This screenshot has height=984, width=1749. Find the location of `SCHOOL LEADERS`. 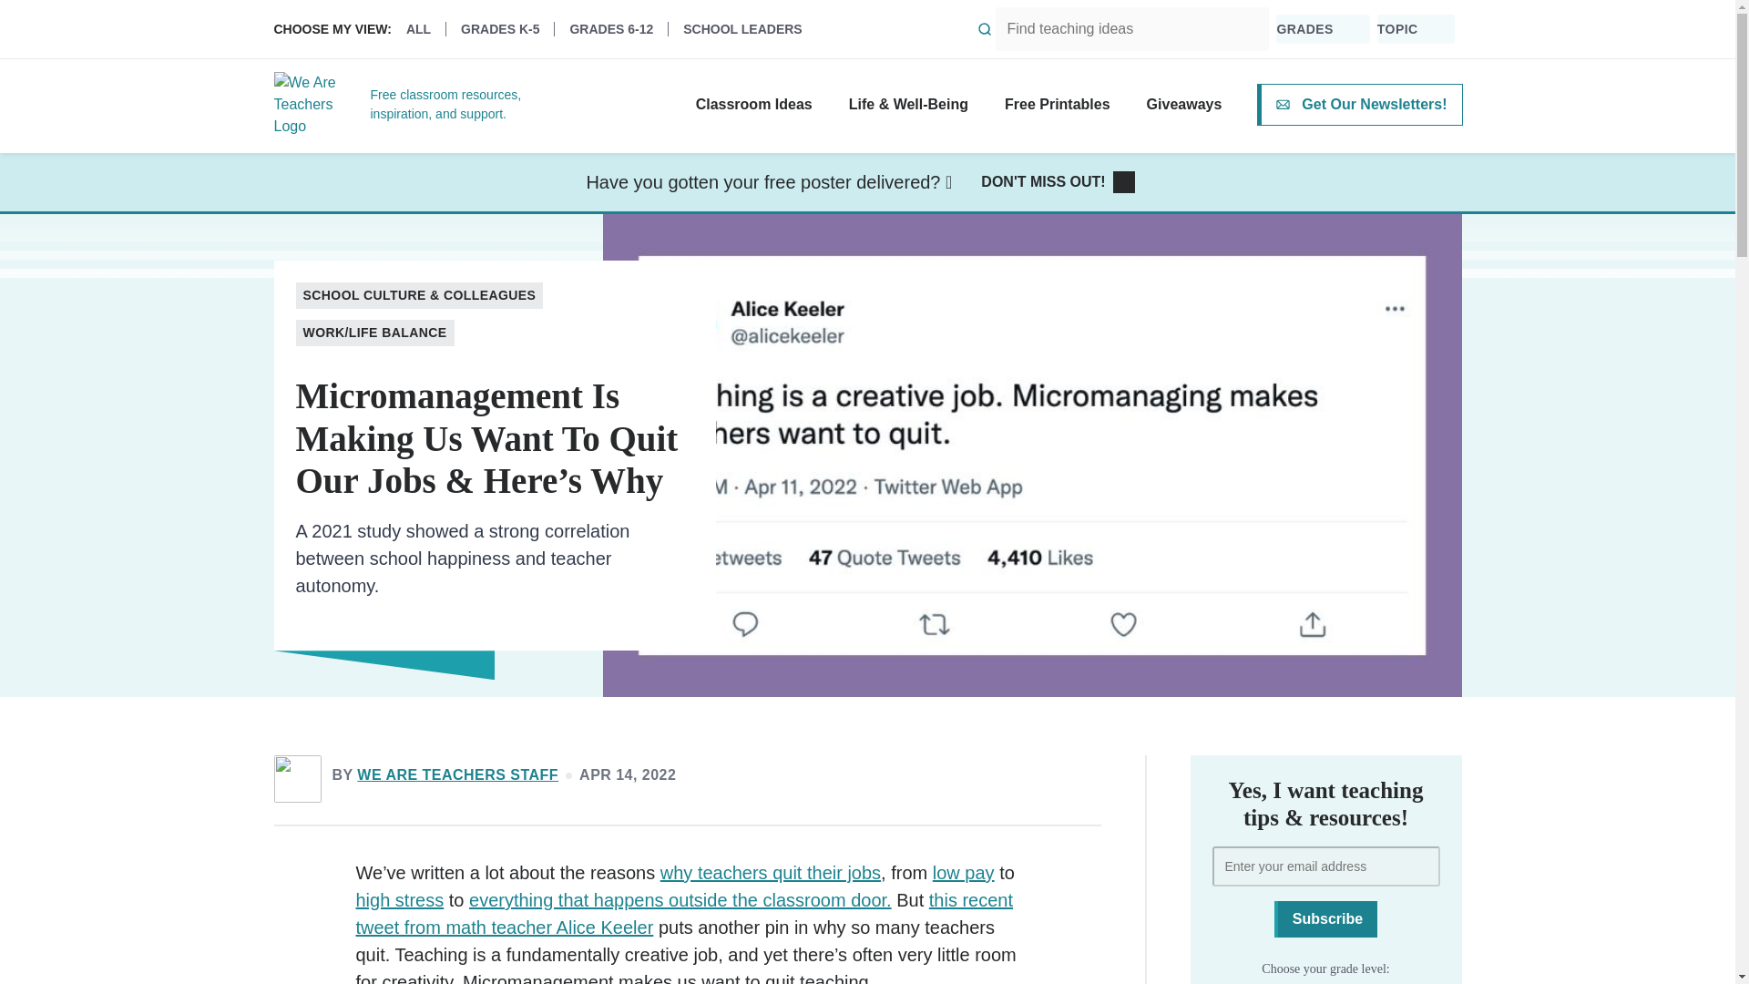

SCHOOL LEADERS is located at coordinates (742, 28).